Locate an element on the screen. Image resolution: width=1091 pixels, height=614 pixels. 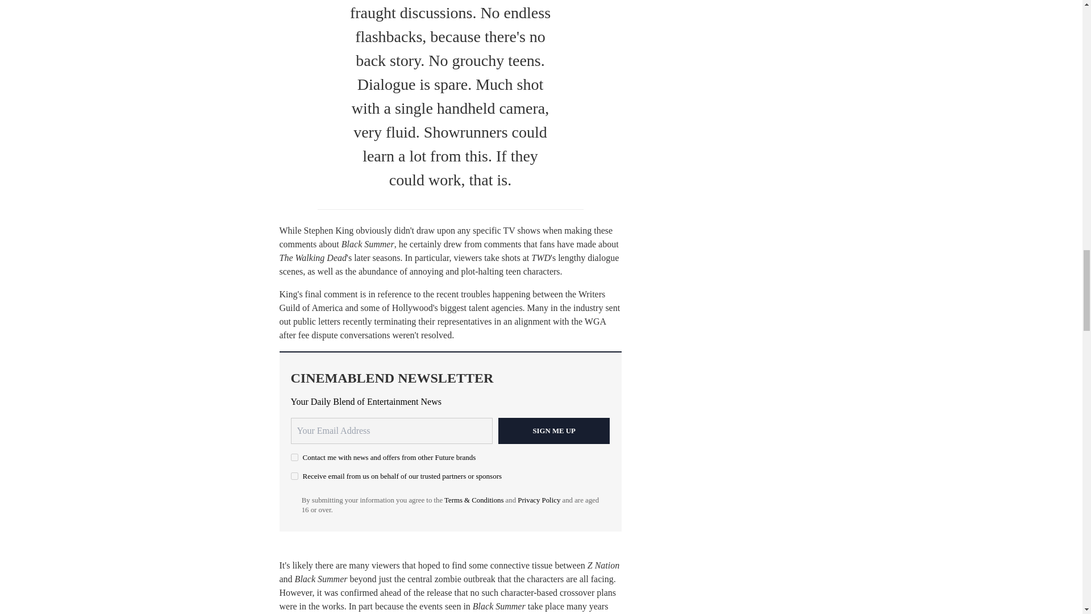
Sign me up is located at coordinates (554, 431).